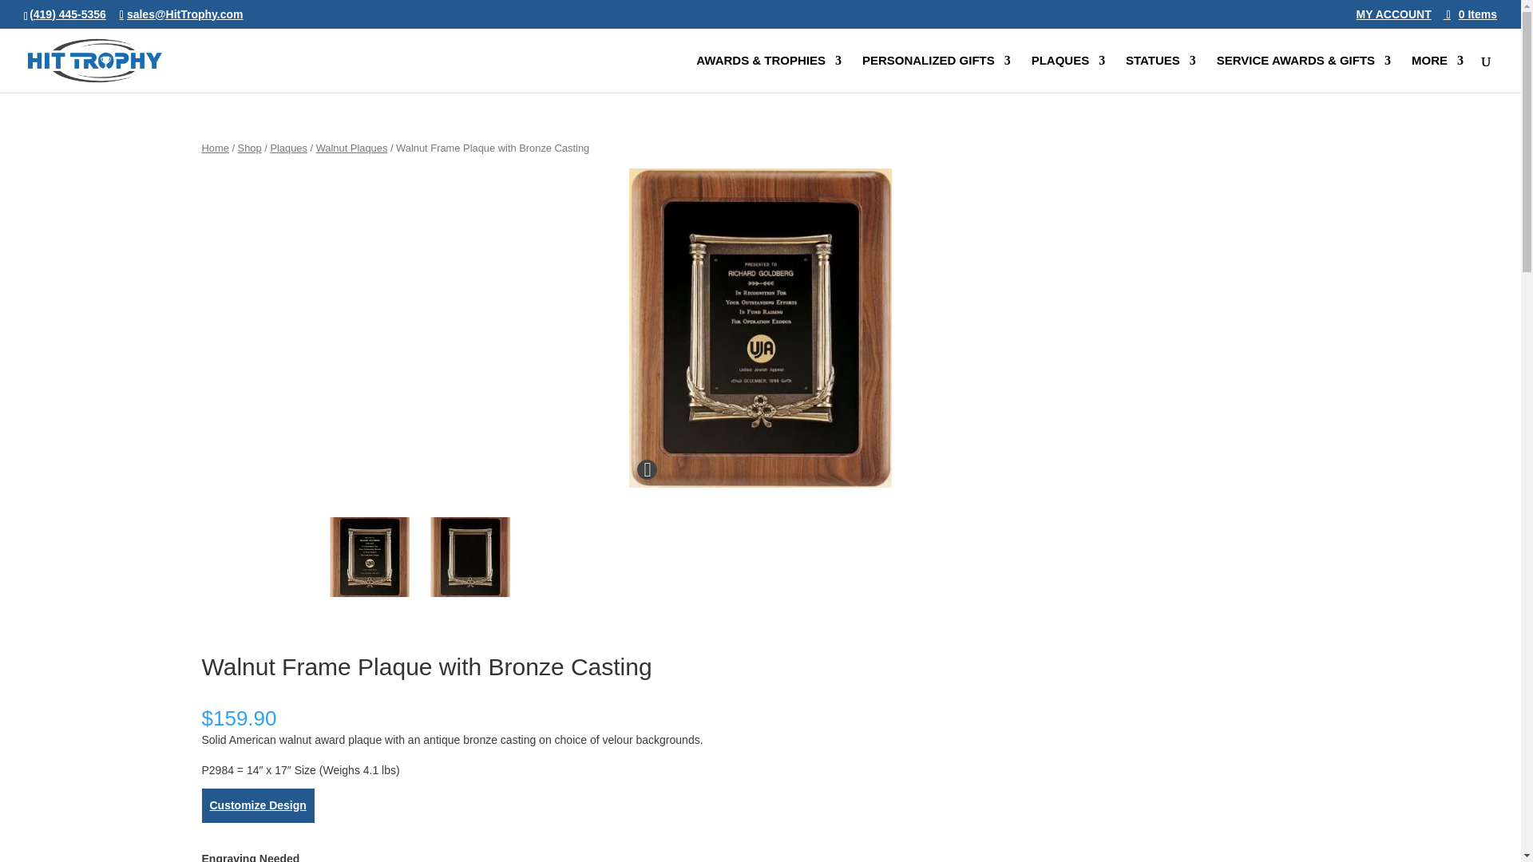  Describe the element at coordinates (1160, 73) in the screenshot. I see `STATUES` at that location.